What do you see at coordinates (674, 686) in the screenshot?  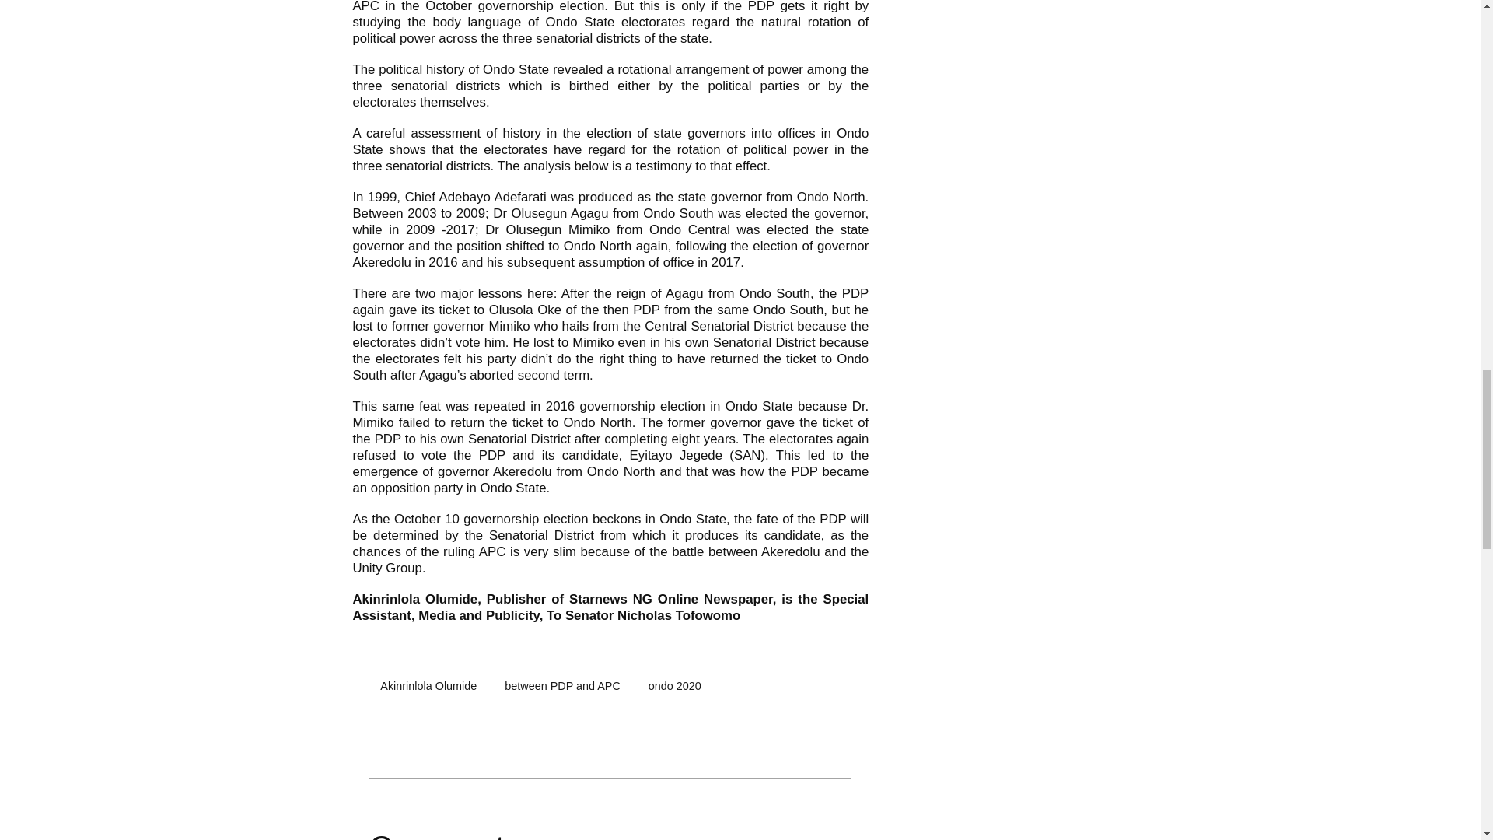 I see `ondo 2020` at bounding box center [674, 686].